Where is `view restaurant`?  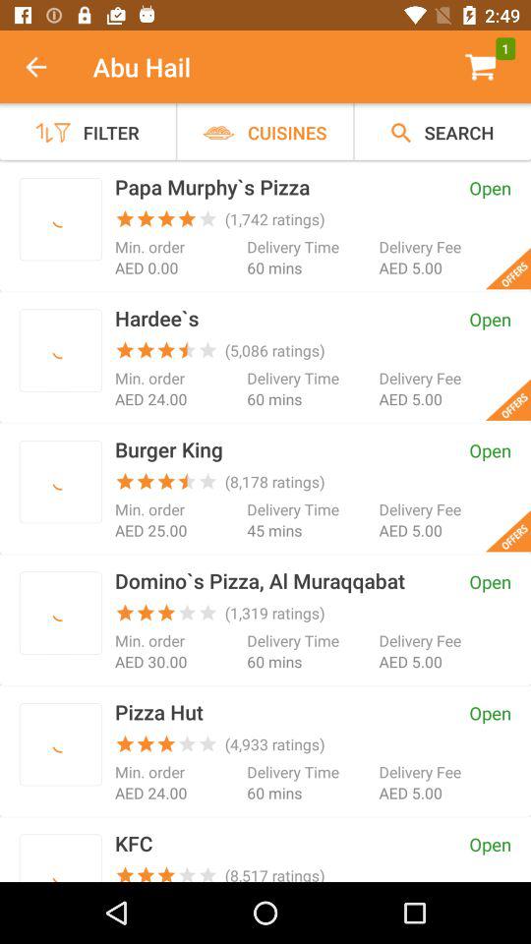 view restaurant is located at coordinates (61, 861).